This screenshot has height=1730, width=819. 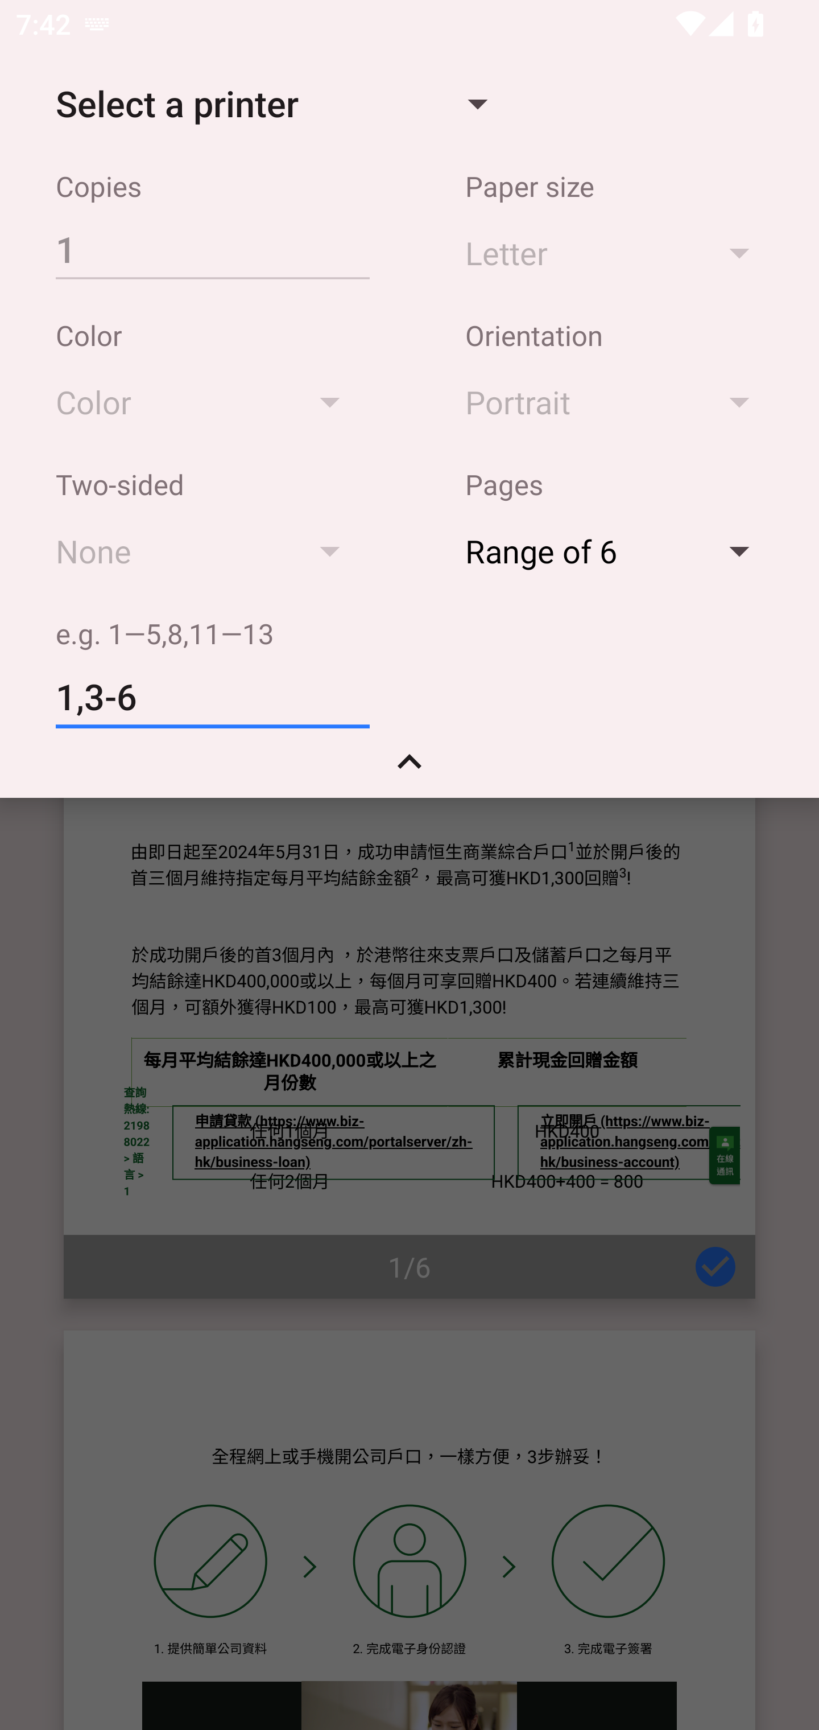 What do you see at coordinates (271, 104) in the screenshot?
I see `Select a printer` at bounding box center [271, 104].